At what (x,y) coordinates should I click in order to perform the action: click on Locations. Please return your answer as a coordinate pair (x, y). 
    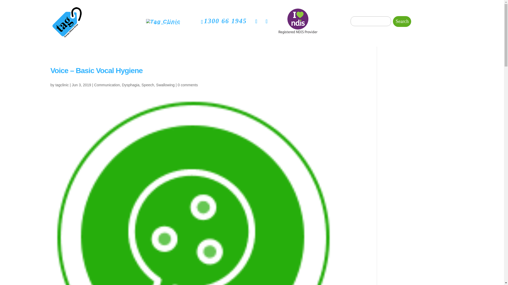
    Looking at the image, I should click on (177, 14).